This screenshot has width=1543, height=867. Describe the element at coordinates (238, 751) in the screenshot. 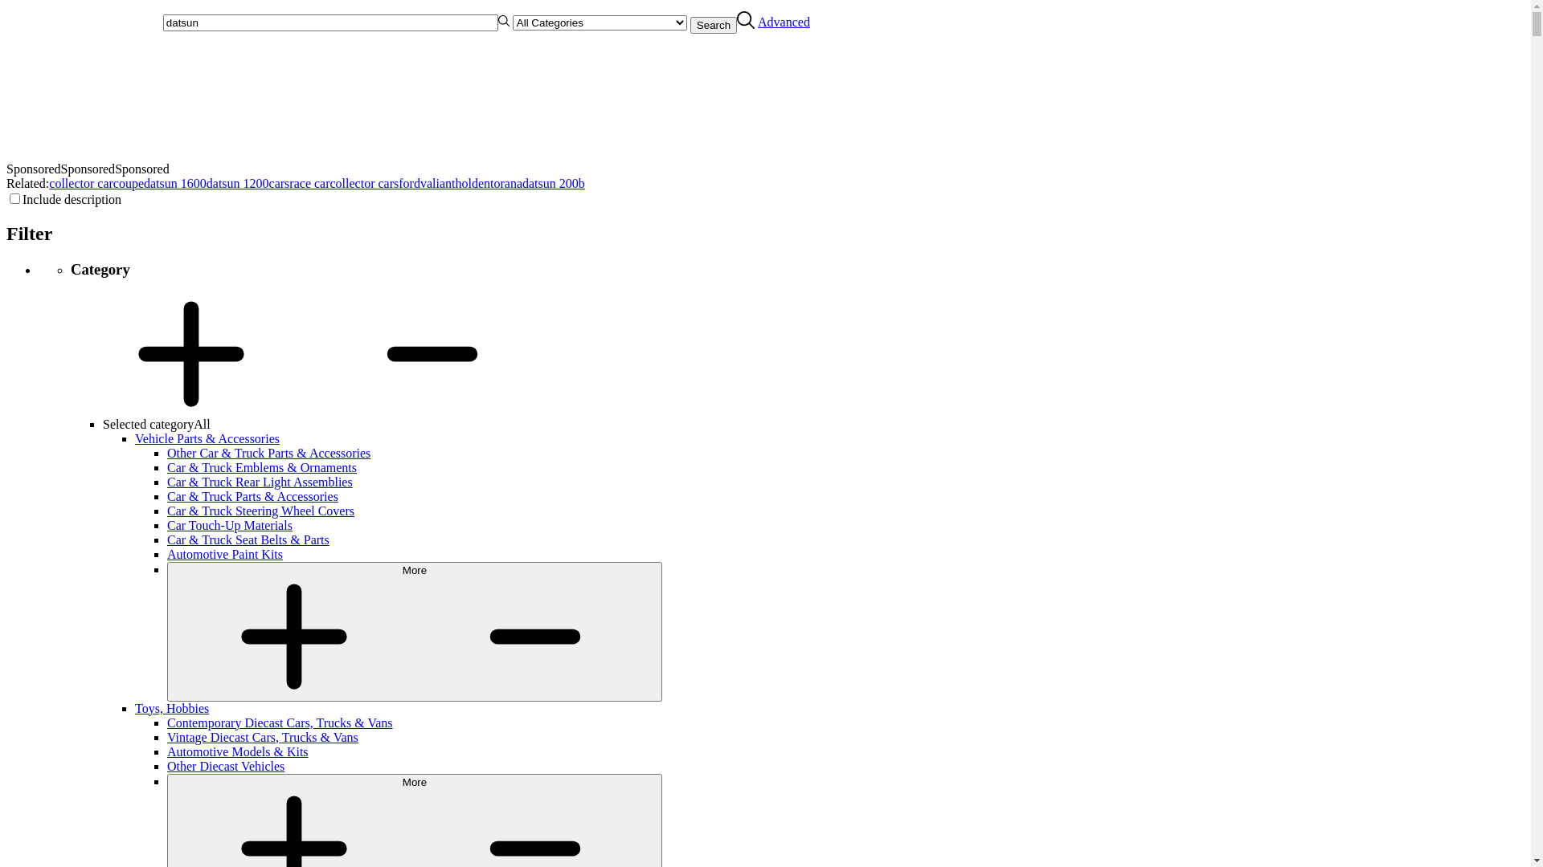

I see `Automotive Models & Kits` at that location.